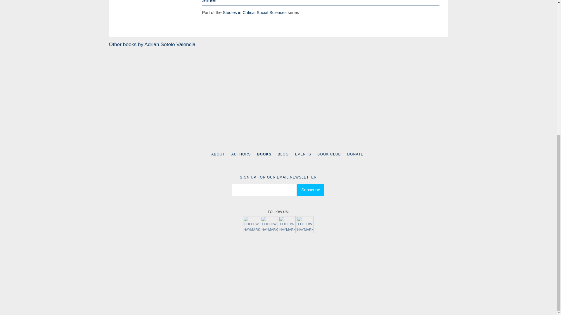  What do you see at coordinates (254, 12) in the screenshot?
I see `Studies in Critical Social Sciences` at bounding box center [254, 12].